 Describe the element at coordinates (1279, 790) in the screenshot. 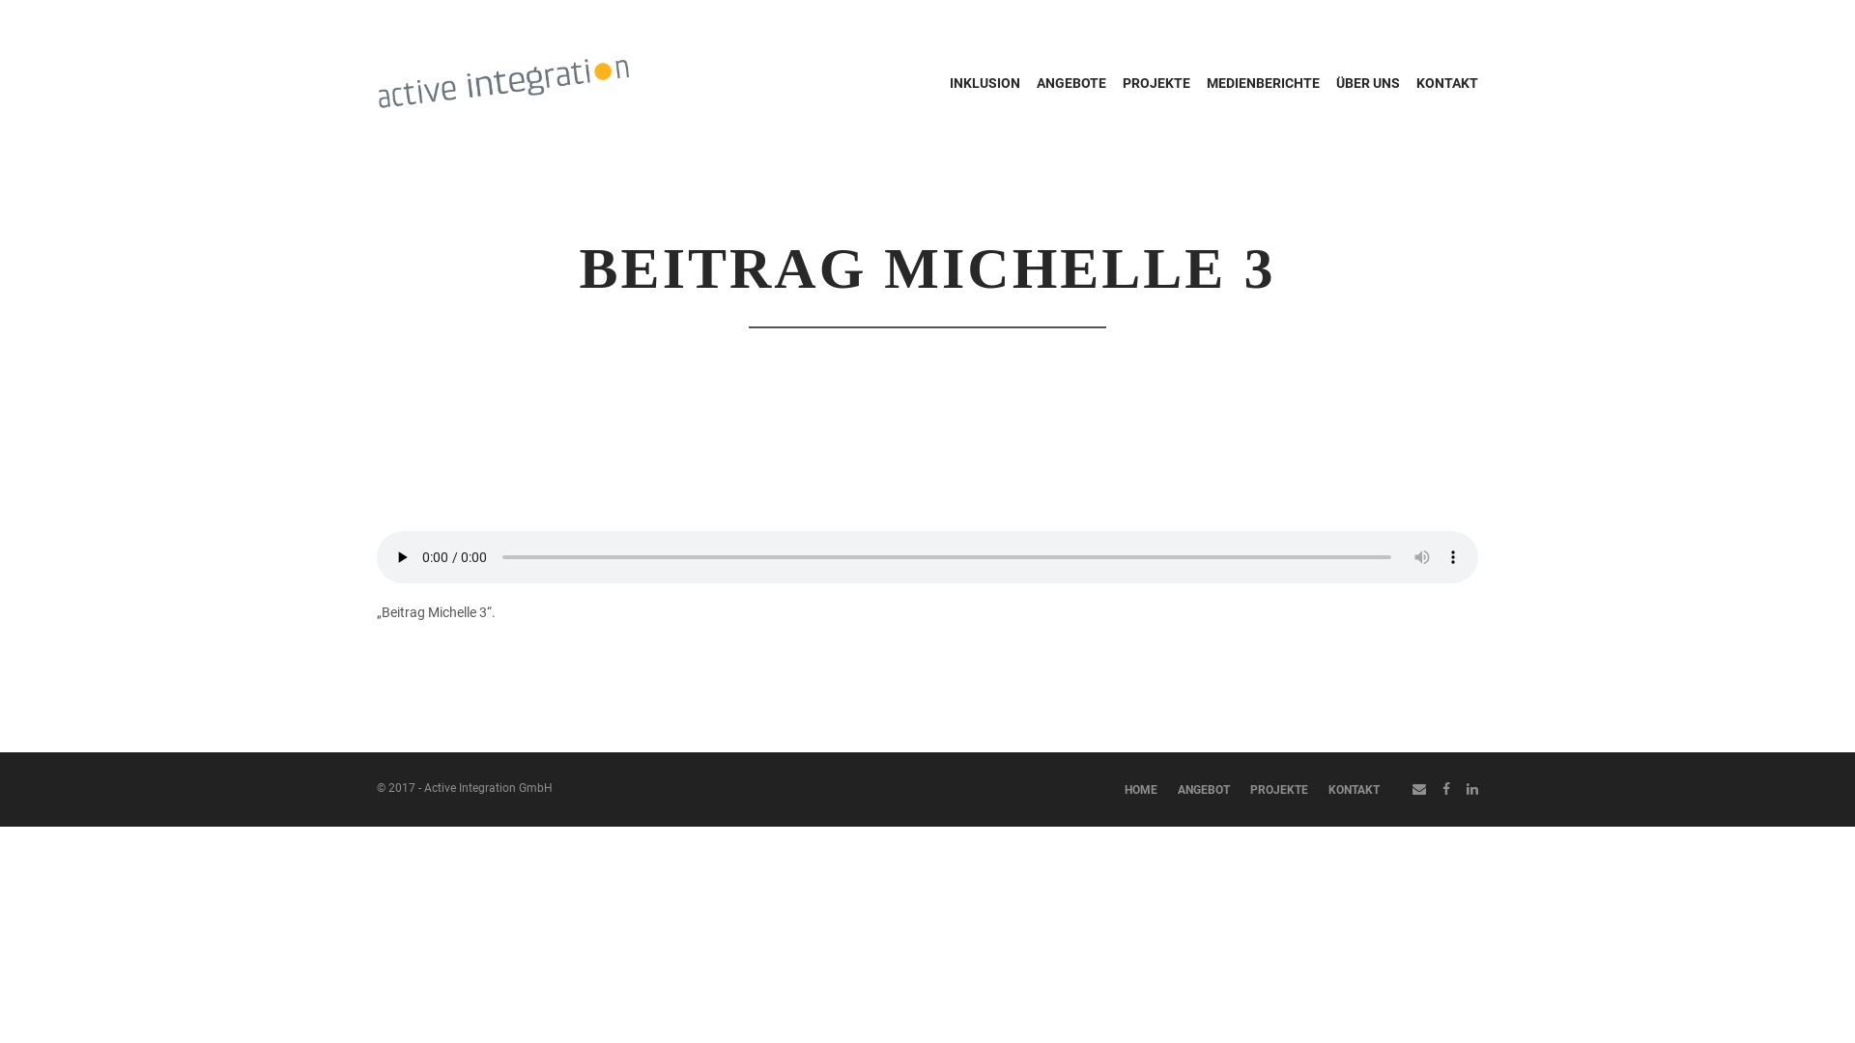

I see `PROJEKTE` at that location.